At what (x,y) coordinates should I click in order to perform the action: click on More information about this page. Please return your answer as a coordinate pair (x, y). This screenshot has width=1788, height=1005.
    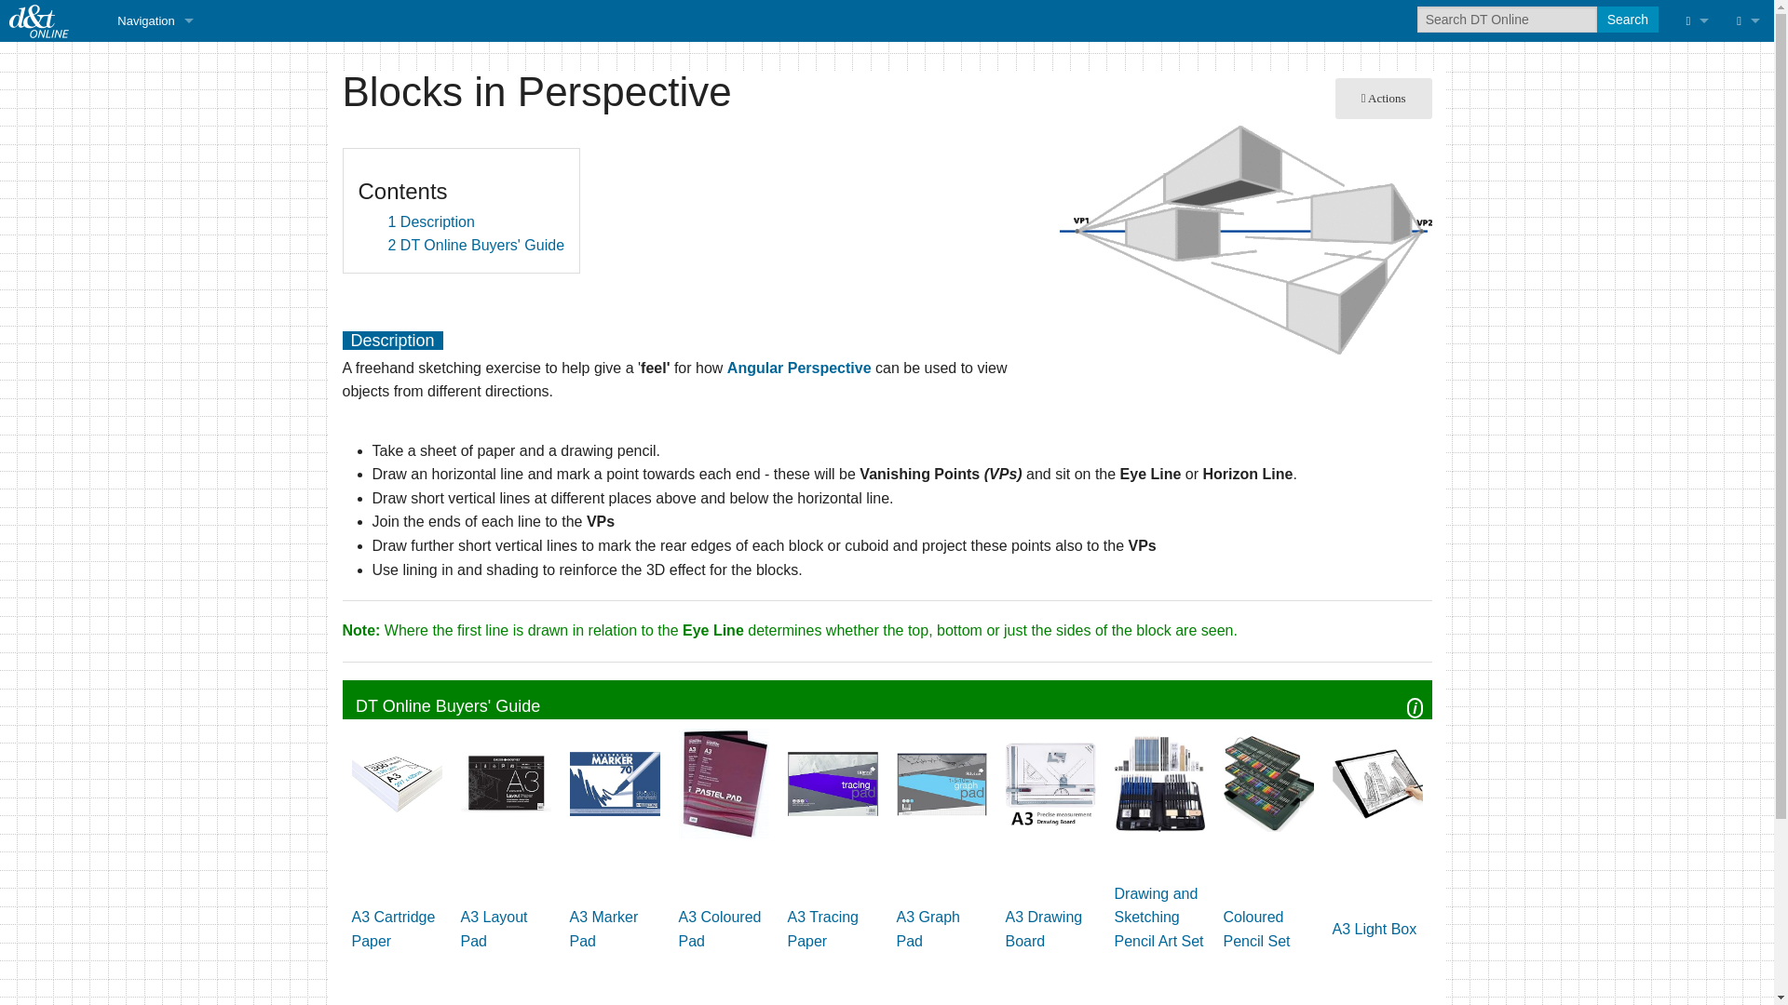
    Looking at the image, I should click on (1697, 272).